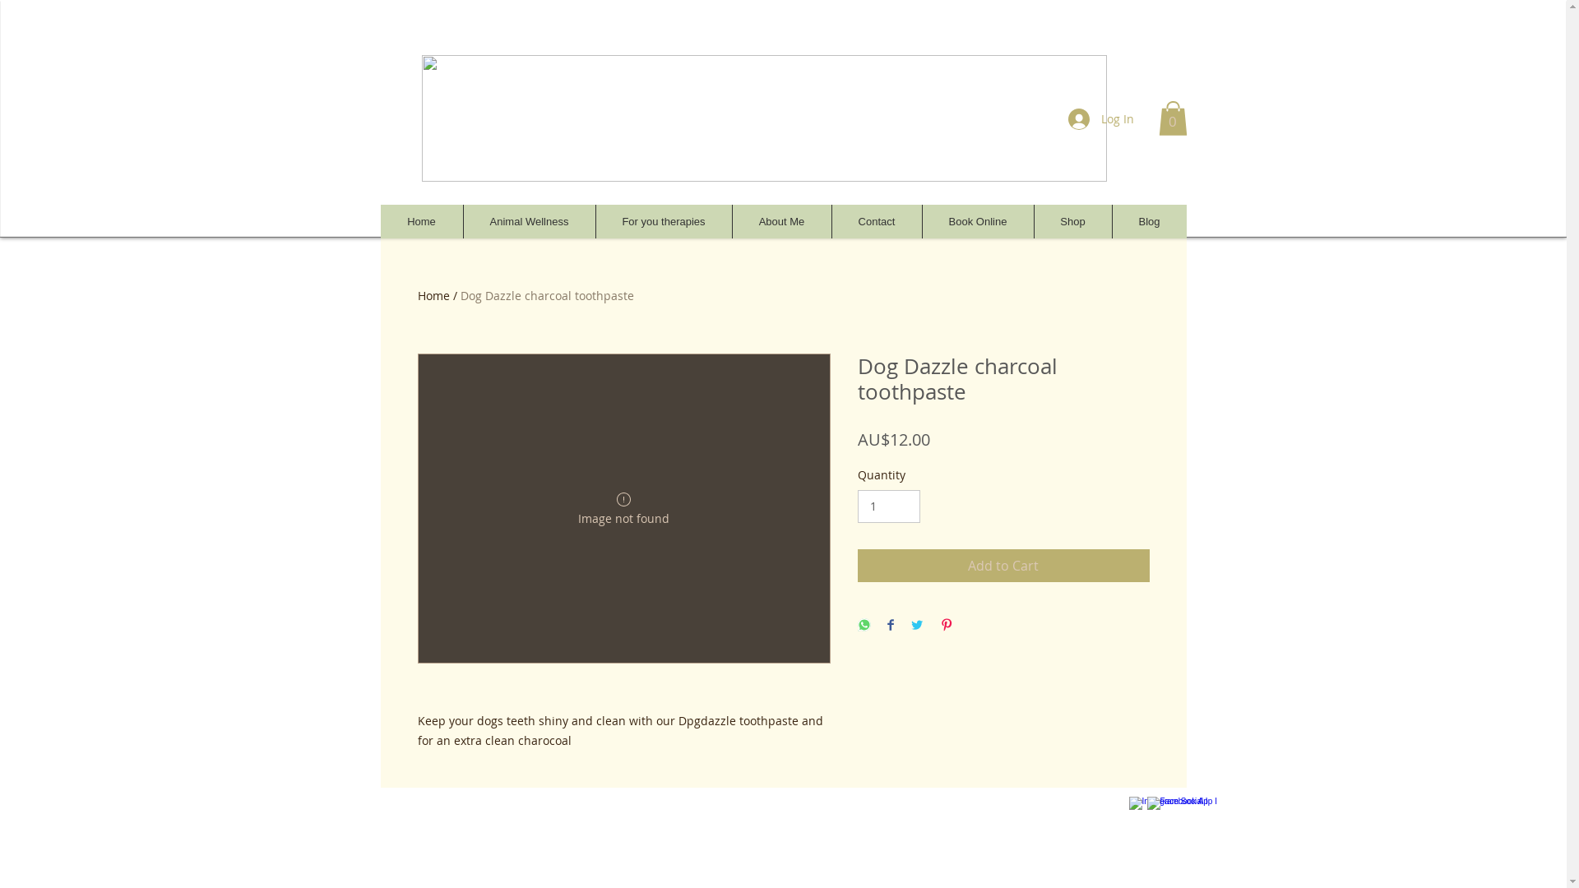 The height and width of the screenshot is (888, 1579). I want to click on For you therapies, so click(664, 222).